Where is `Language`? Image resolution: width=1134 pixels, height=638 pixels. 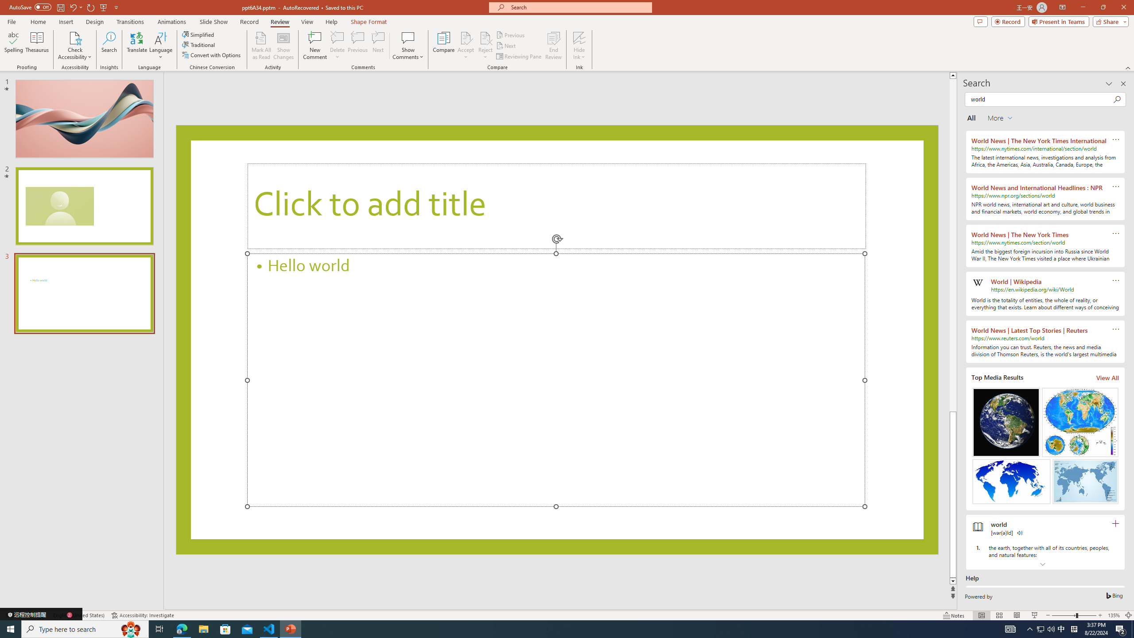 Language is located at coordinates (161, 46).